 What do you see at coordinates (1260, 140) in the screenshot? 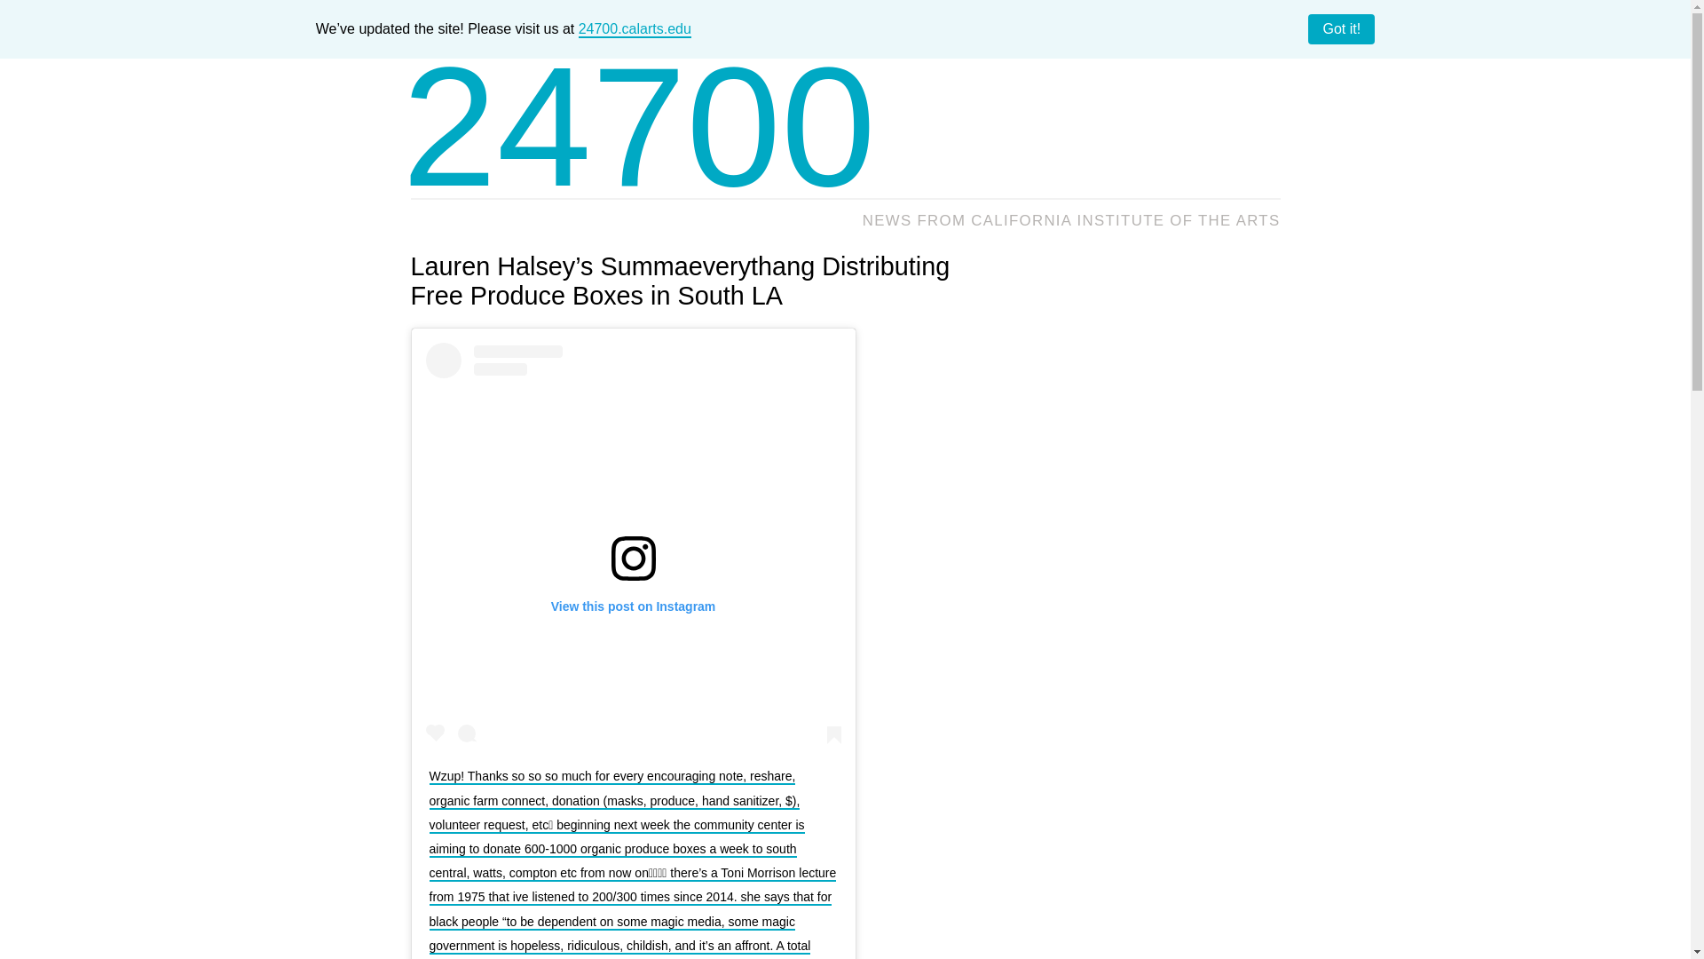
I see `Go` at bounding box center [1260, 140].